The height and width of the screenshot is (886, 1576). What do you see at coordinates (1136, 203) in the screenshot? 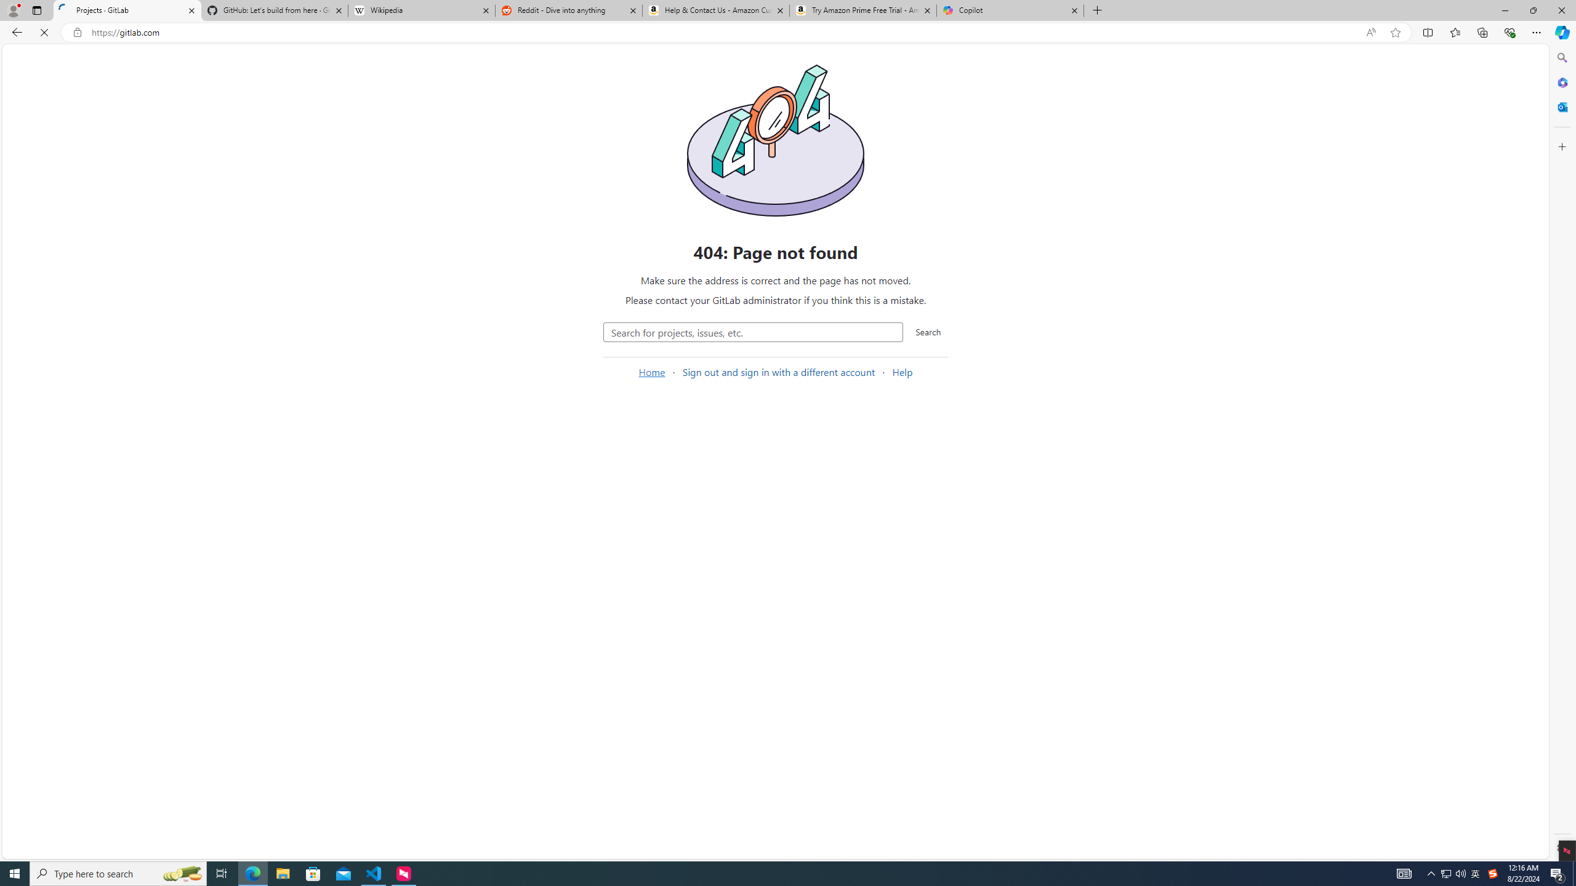
I see `Explore projects` at bounding box center [1136, 203].